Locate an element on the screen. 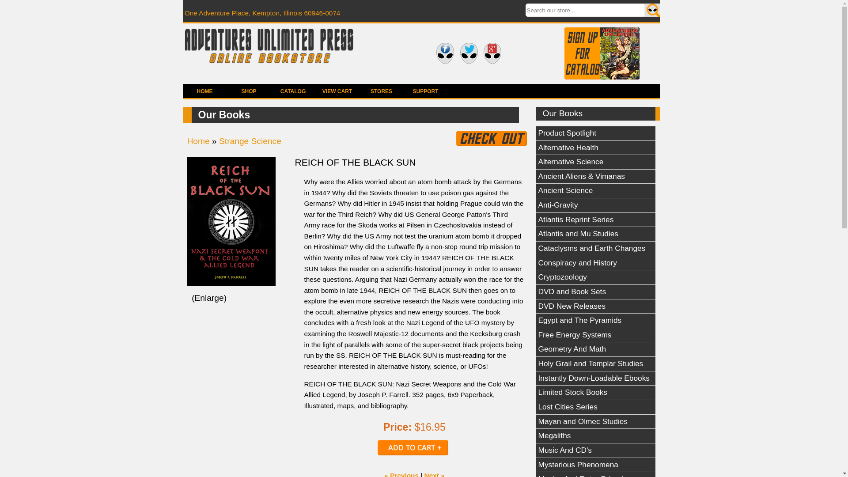 This screenshot has height=477, width=848. Ancient Science is located at coordinates (595, 191).